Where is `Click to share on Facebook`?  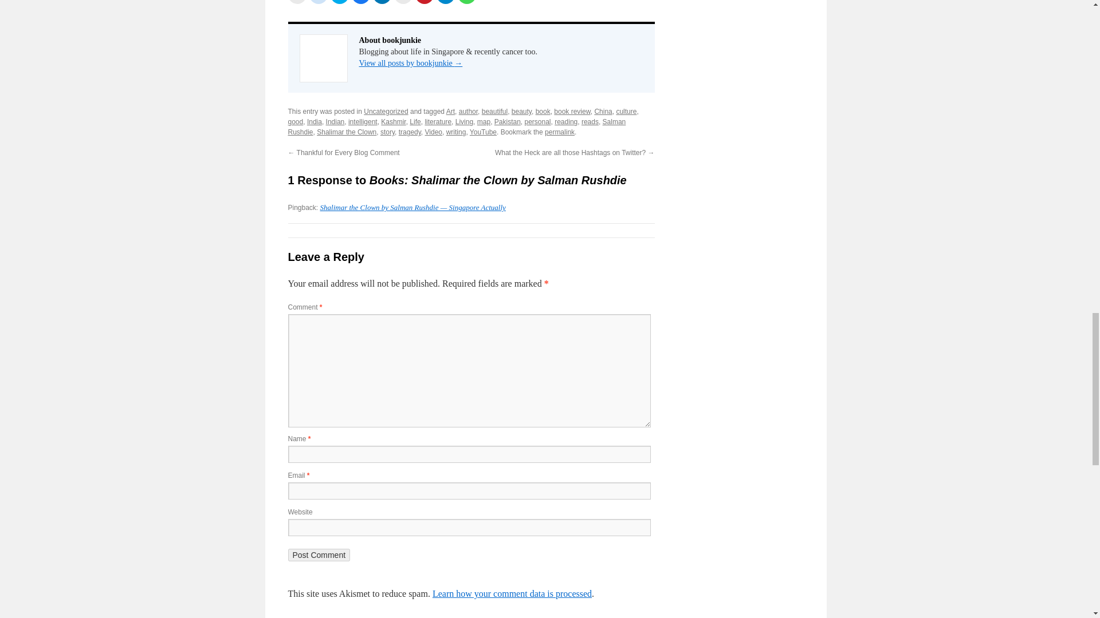
Click to share on Facebook is located at coordinates (361, 2).